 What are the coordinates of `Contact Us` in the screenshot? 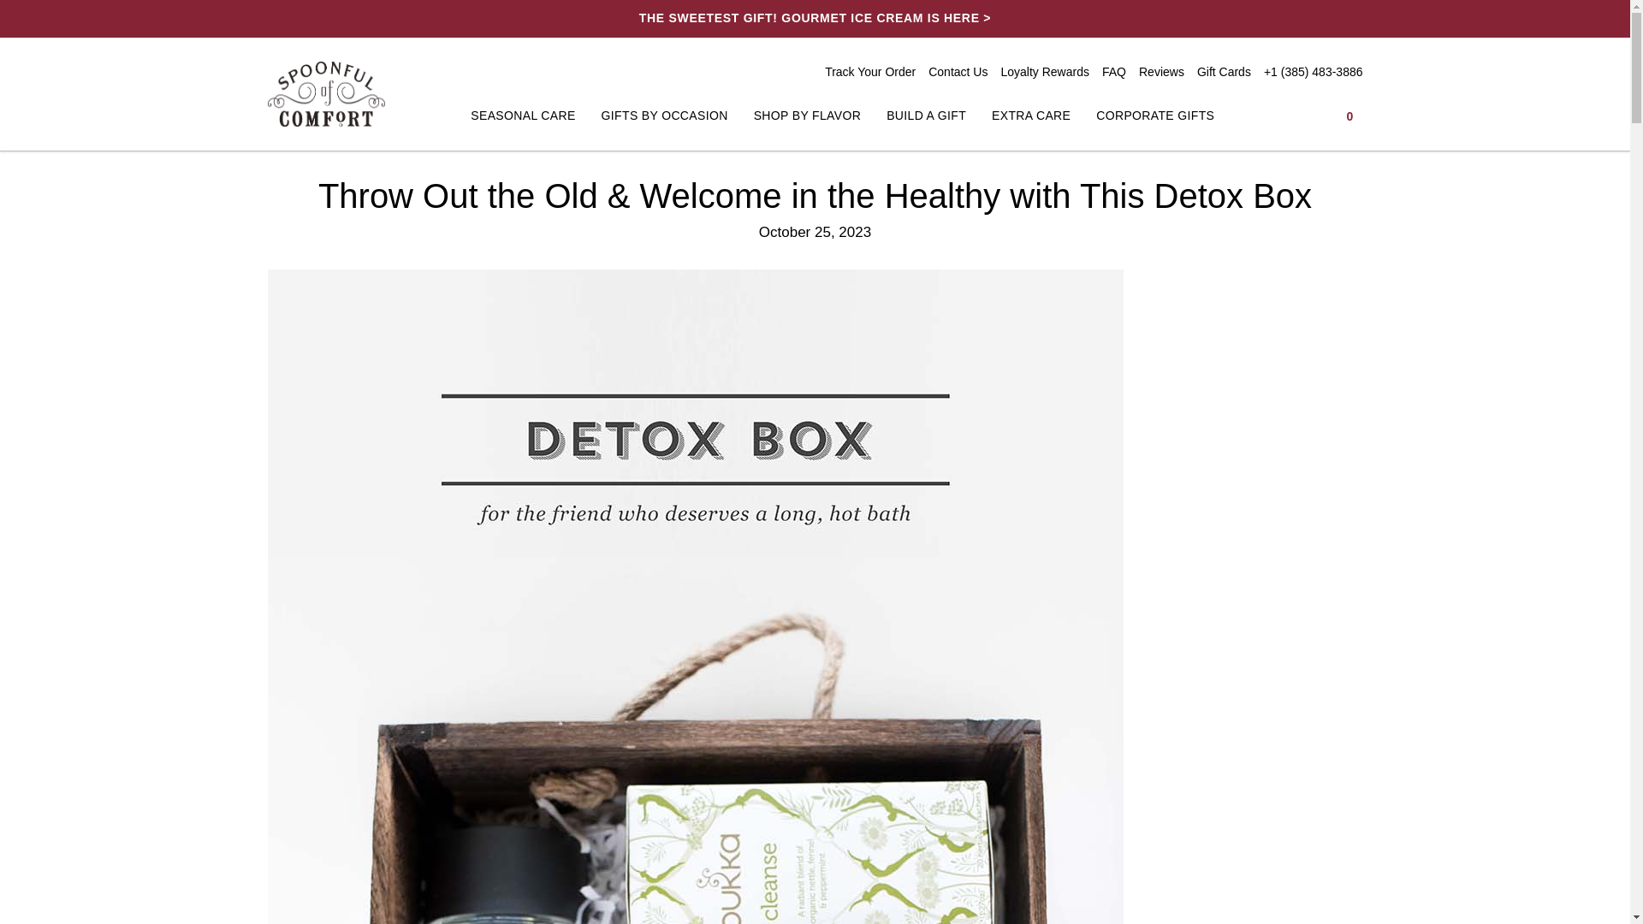 It's located at (957, 71).